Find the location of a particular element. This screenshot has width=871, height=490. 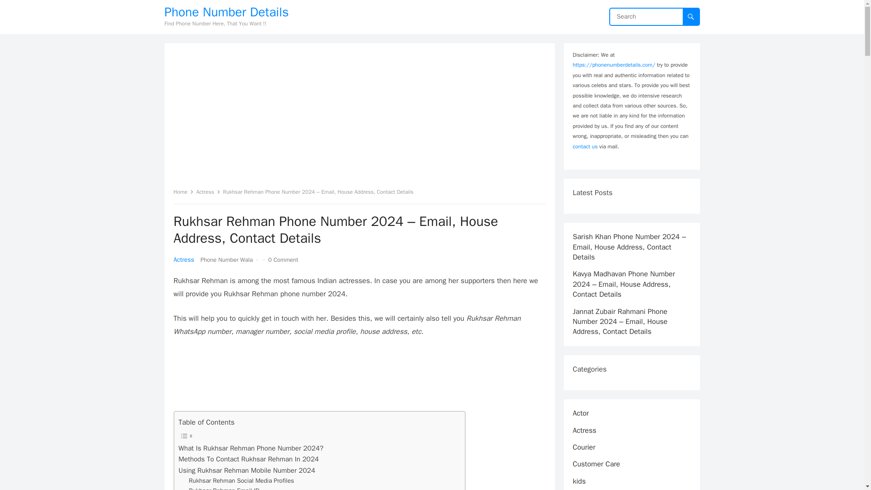

Using Rukhsar Rehman  Mobile Number 2024 is located at coordinates (247, 470).